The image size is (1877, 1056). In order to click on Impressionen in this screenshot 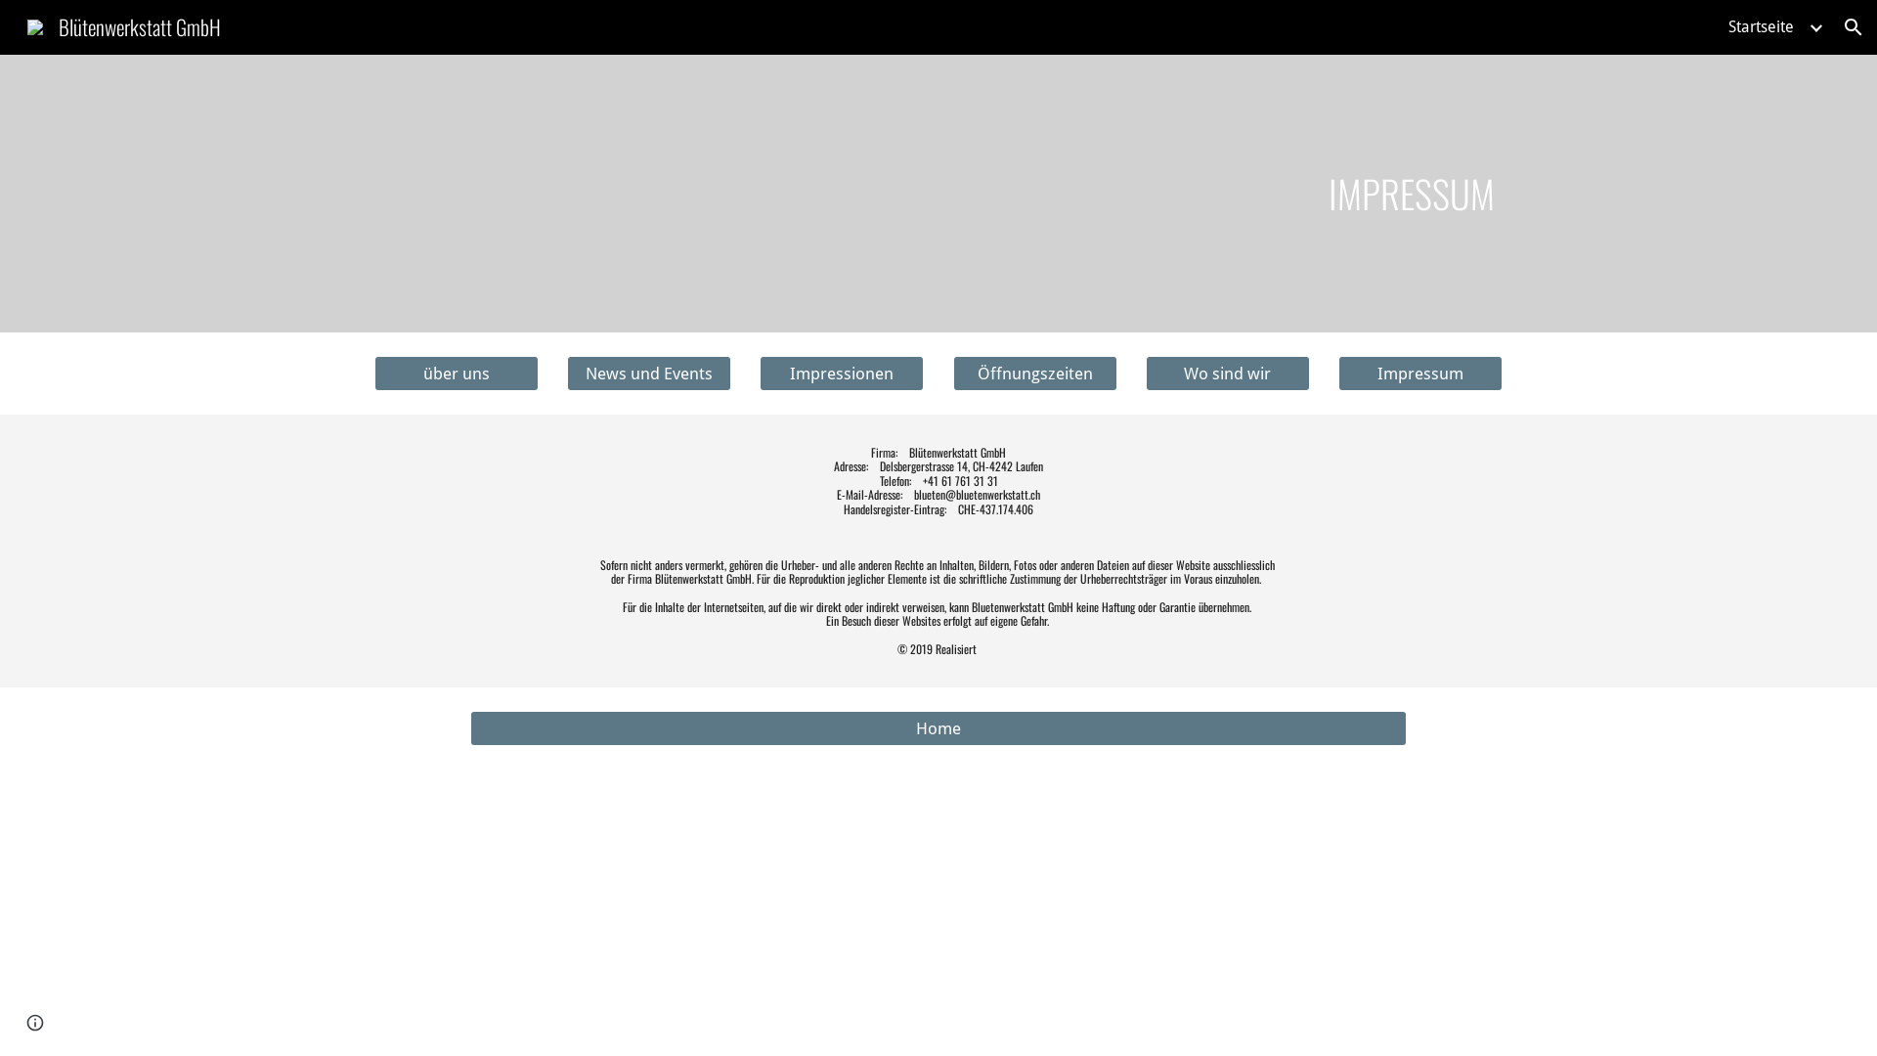, I will do `click(842, 374)`.